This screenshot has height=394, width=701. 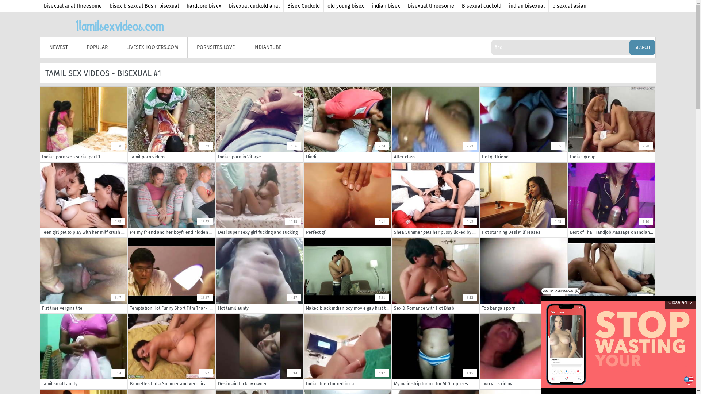 What do you see at coordinates (436, 200) in the screenshot?
I see `6:43
Shea Summer gets her pussy licked by MILF India Summers` at bounding box center [436, 200].